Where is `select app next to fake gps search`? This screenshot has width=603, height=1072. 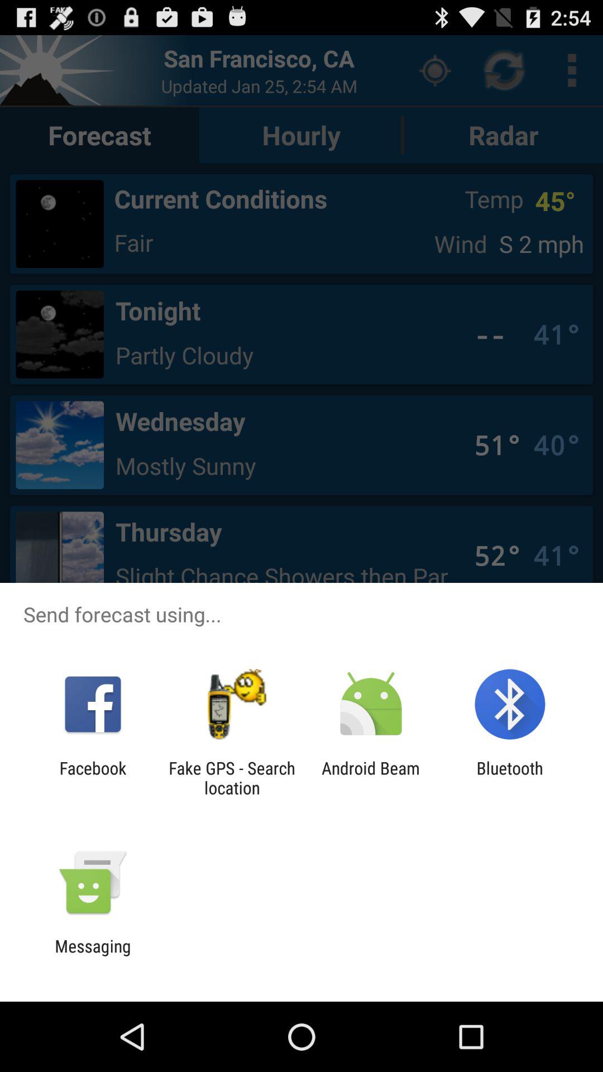
select app next to fake gps search is located at coordinates (371, 778).